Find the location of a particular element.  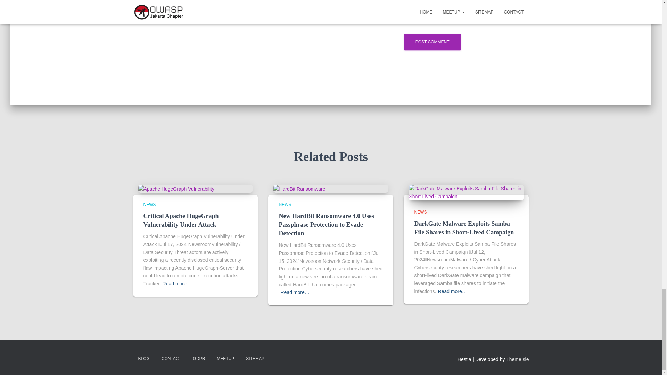

SITEMAP is located at coordinates (255, 359).